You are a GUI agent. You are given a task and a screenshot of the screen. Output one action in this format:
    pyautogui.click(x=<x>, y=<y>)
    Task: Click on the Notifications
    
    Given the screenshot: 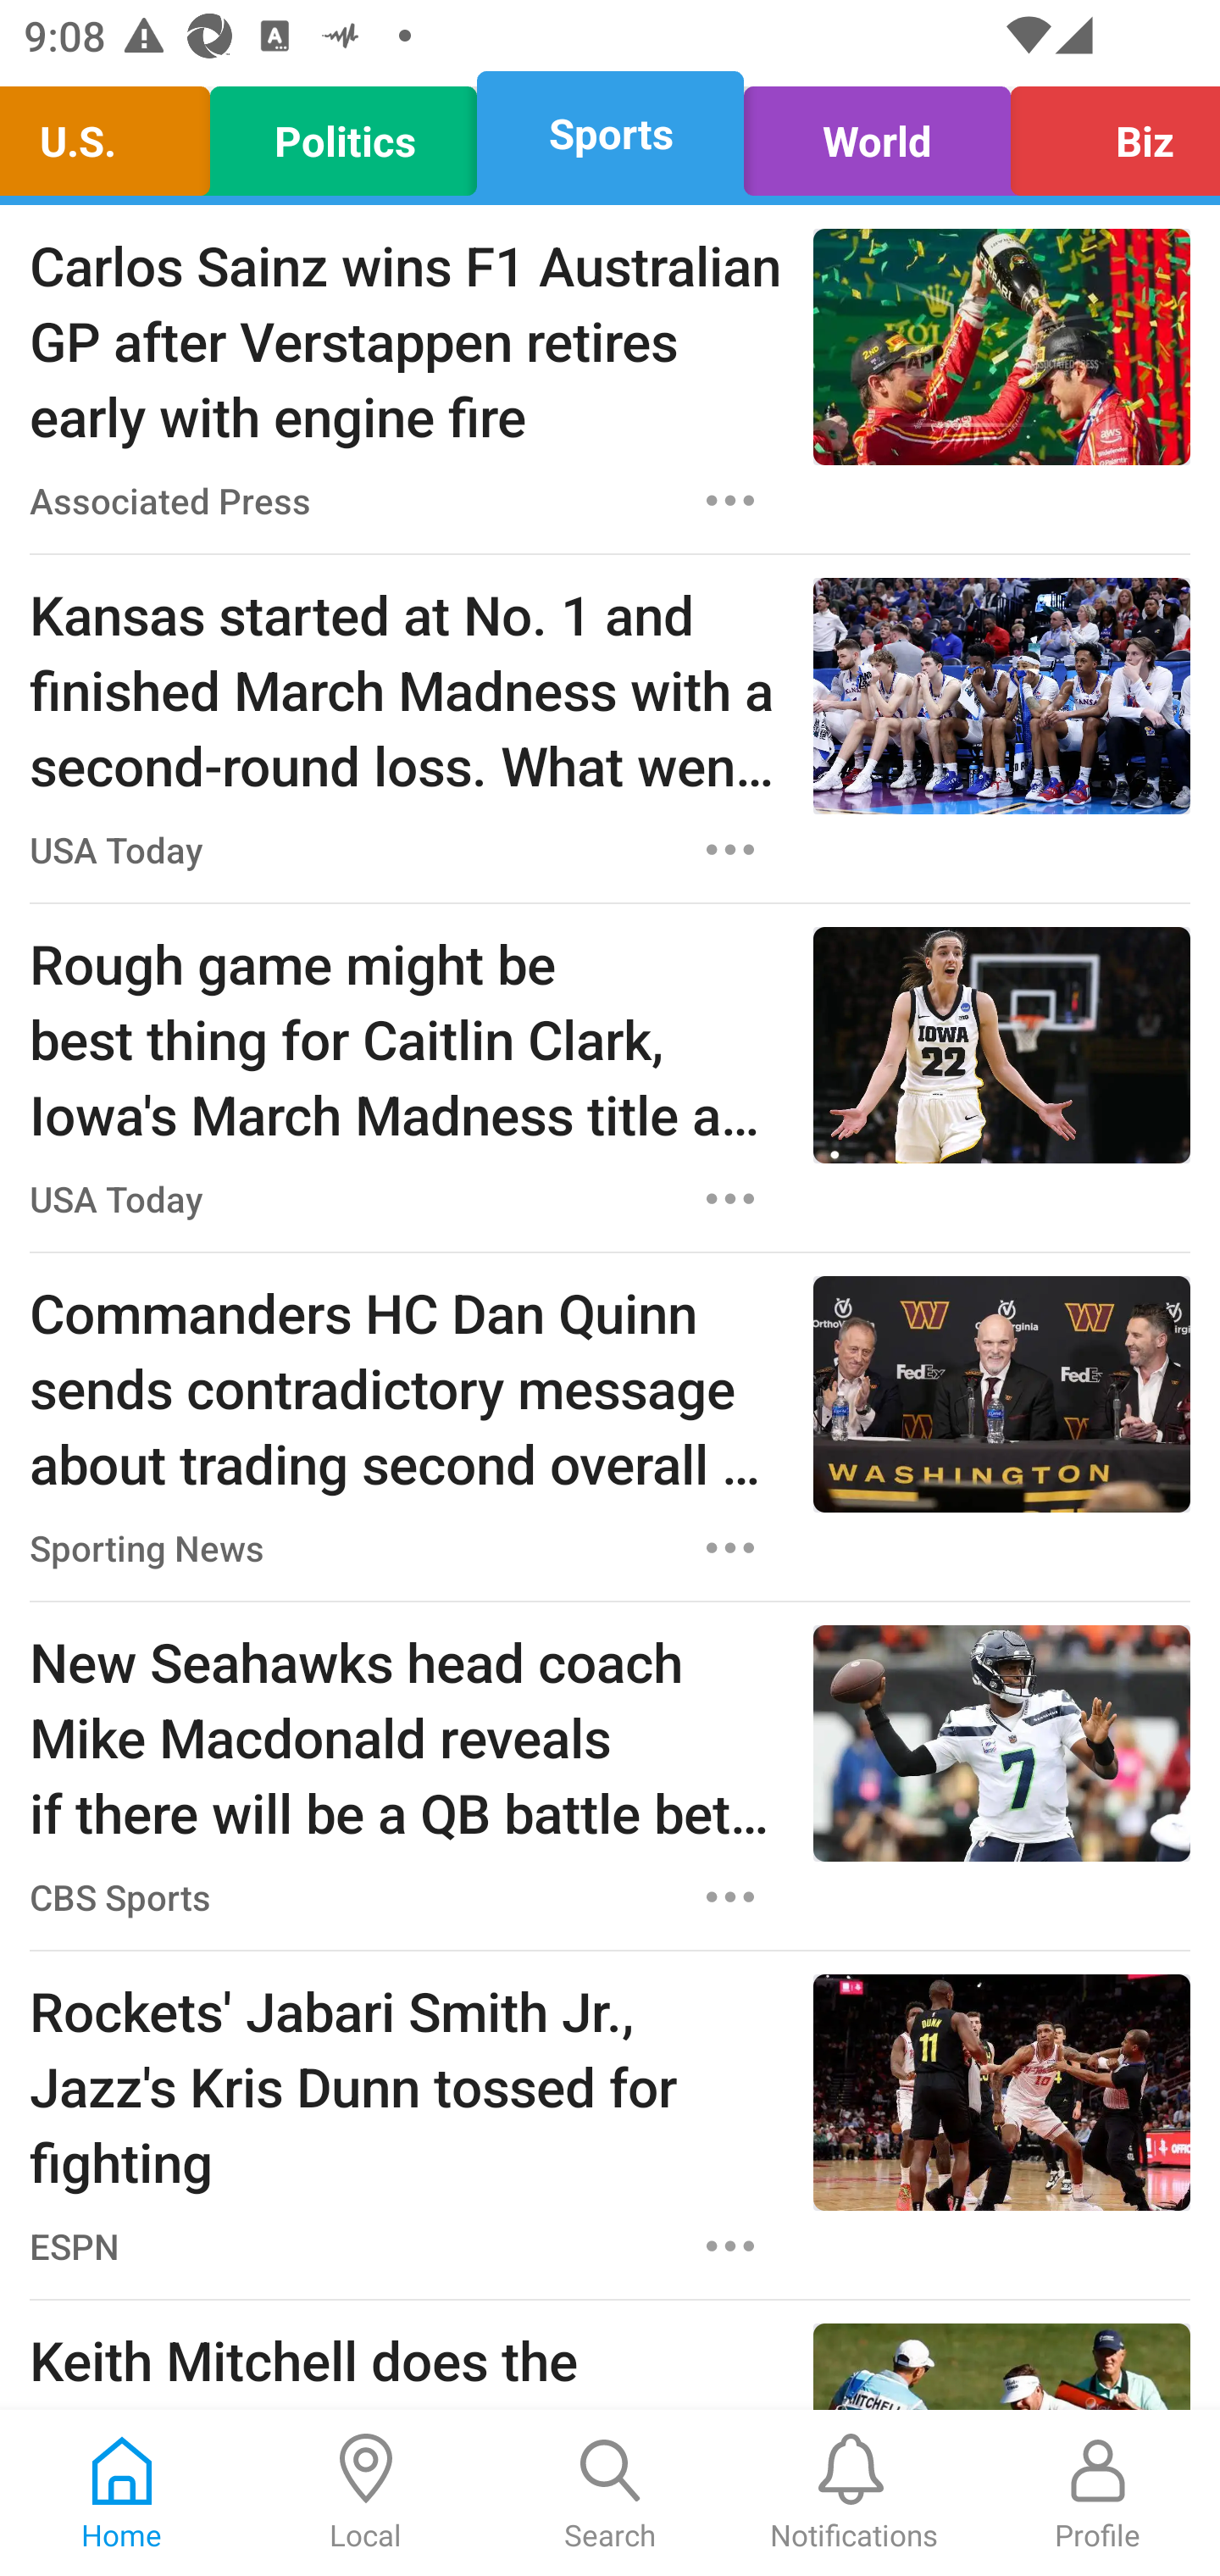 What is the action you would take?
    pyautogui.click(x=854, y=2493)
    